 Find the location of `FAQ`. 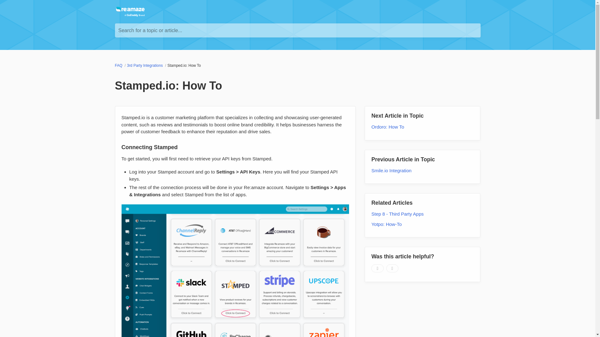

FAQ is located at coordinates (119, 66).